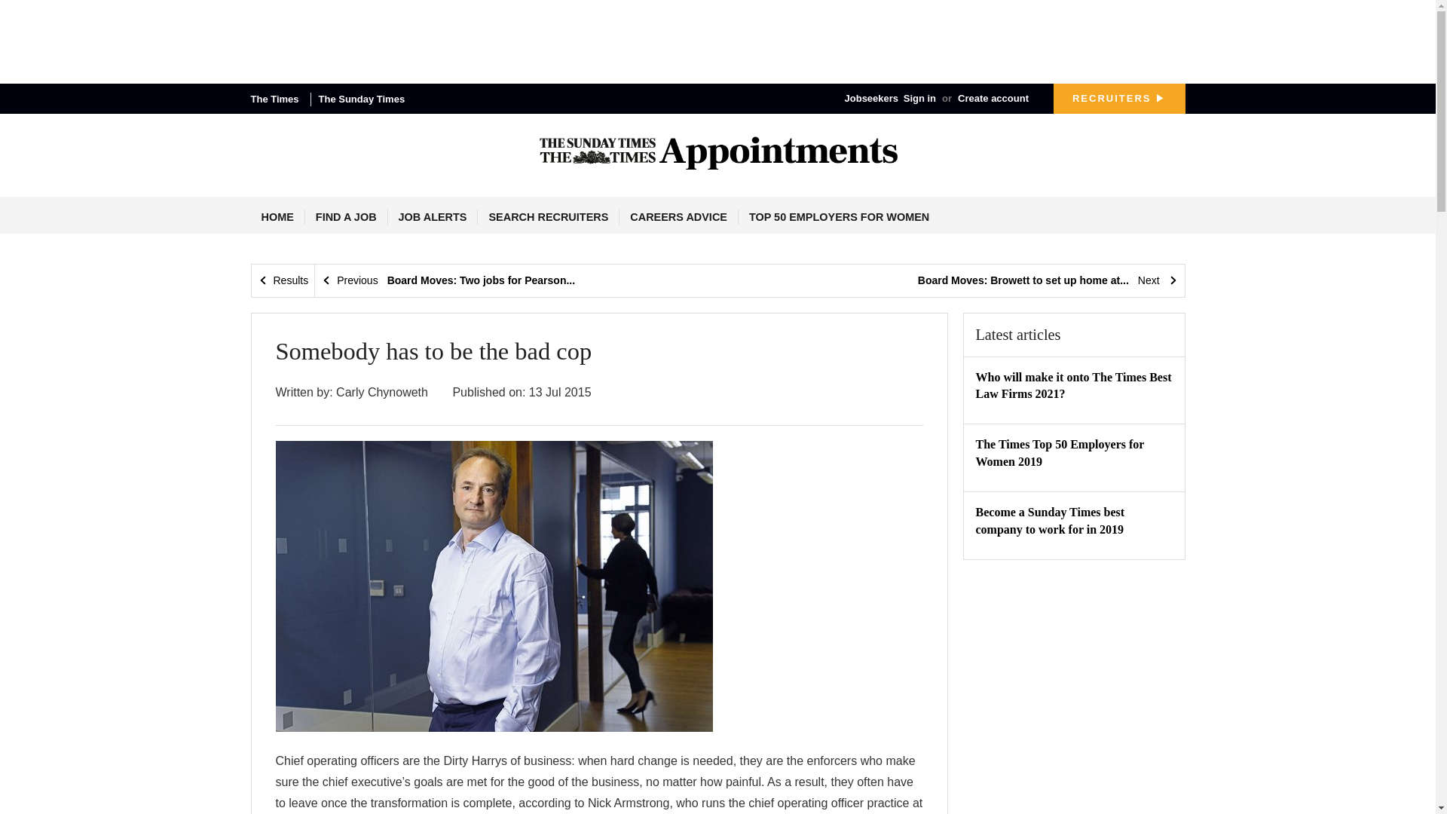 The image size is (1447, 814). What do you see at coordinates (283, 280) in the screenshot?
I see `Results` at bounding box center [283, 280].